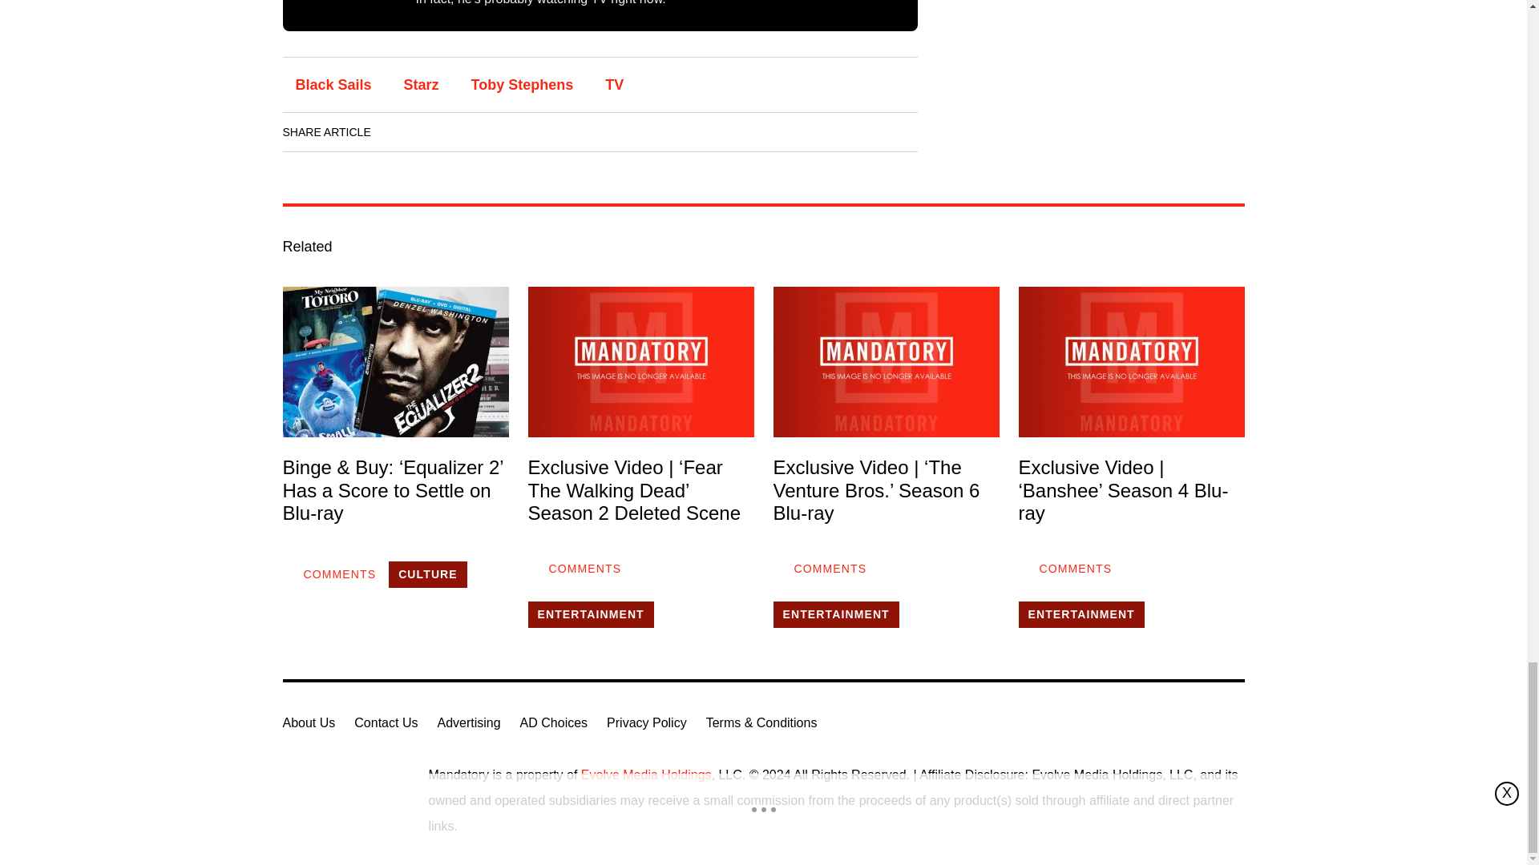 This screenshot has height=865, width=1539. What do you see at coordinates (490, 132) in the screenshot?
I see `Twitter` at bounding box center [490, 132].